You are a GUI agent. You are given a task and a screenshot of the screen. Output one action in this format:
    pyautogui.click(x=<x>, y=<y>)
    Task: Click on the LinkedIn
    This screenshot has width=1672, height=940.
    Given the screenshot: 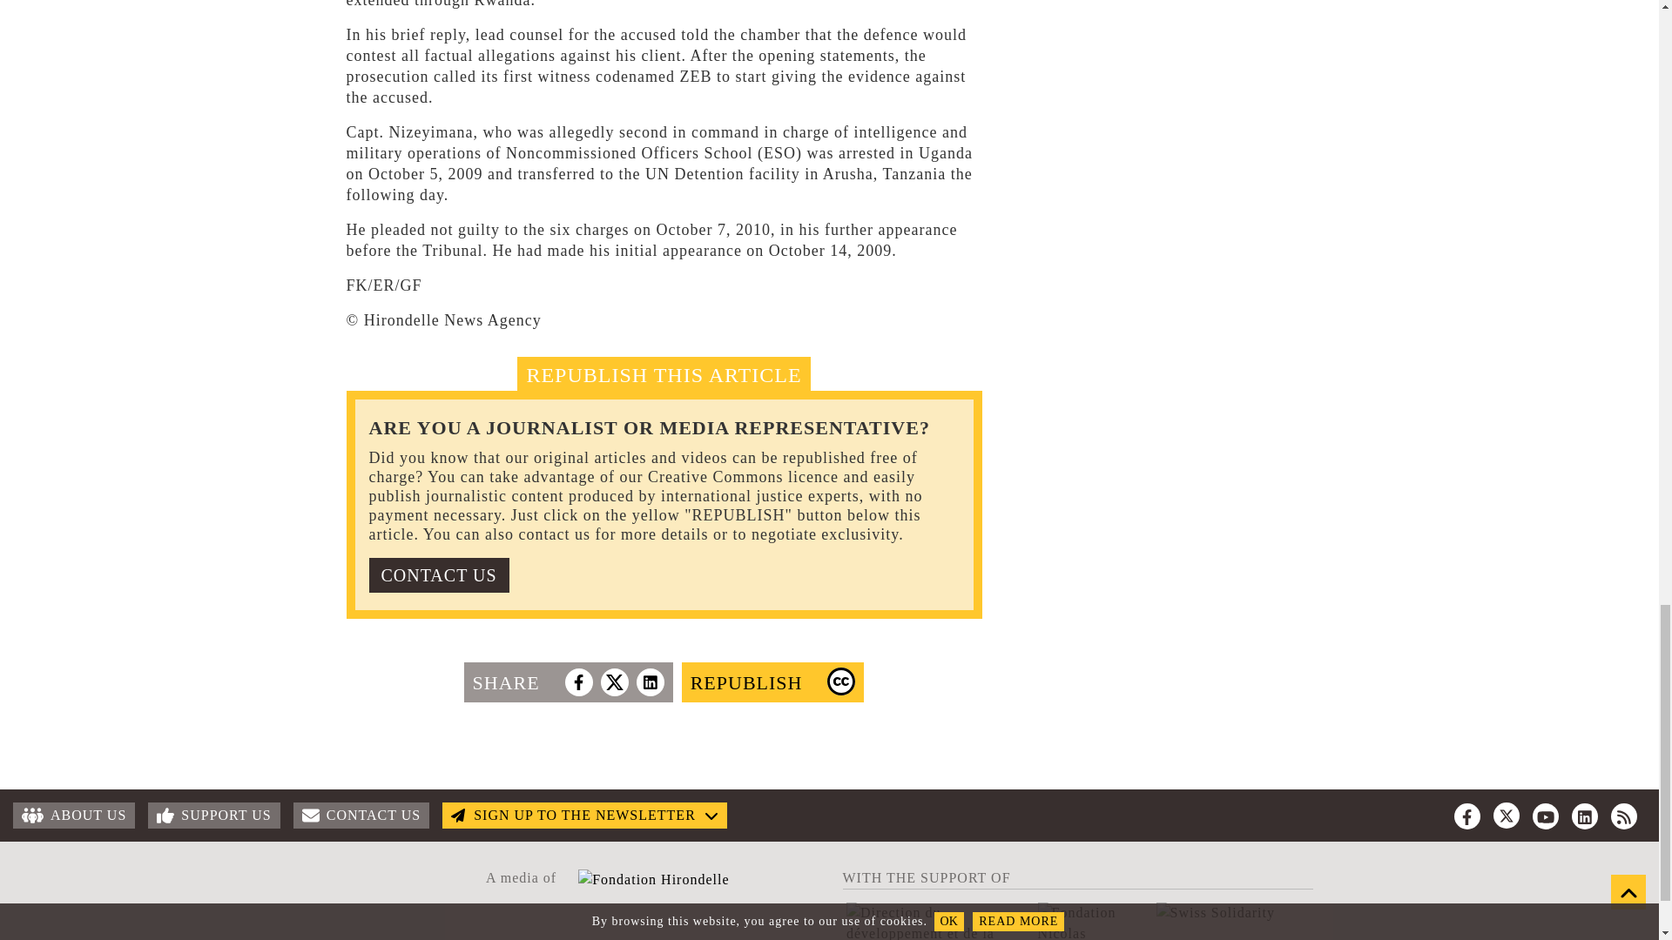 What is the action you would take?
    pyautogui.click(x=1585, y=816)
    